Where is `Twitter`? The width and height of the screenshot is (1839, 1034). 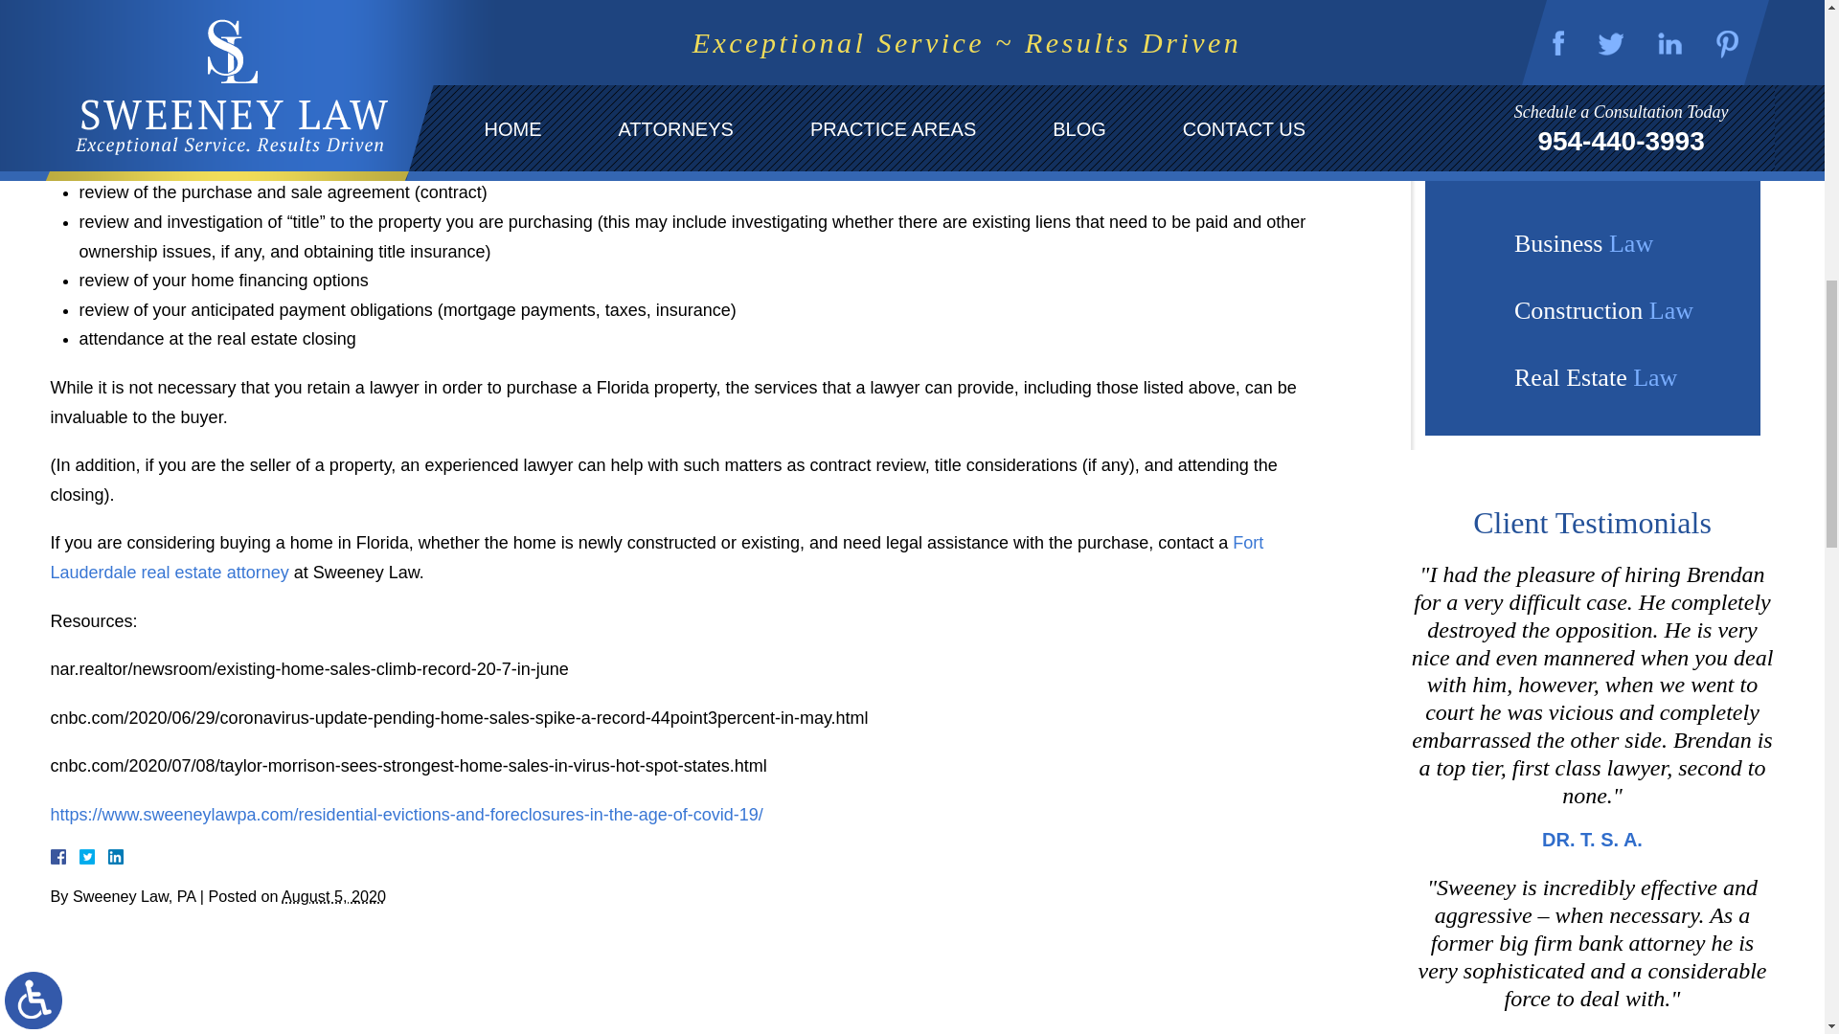
Twitter is located at coordinates (94, 856).